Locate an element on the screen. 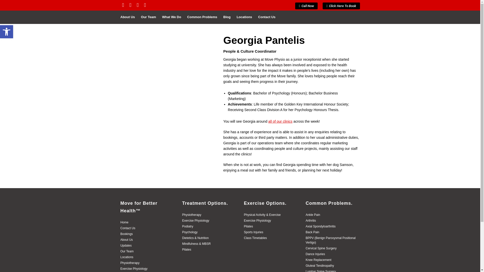  Physical Activity & Exercise is located at coordinates (262, 215).